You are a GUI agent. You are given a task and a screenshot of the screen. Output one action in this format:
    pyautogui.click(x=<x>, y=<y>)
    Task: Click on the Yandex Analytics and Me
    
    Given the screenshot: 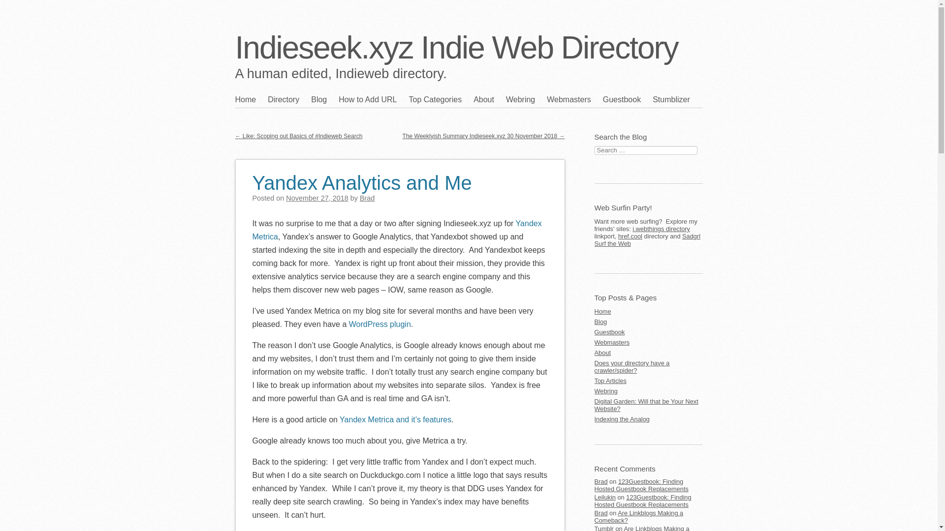 What is the action you would take?
    pyautogui.click(x=362, y=177)
    